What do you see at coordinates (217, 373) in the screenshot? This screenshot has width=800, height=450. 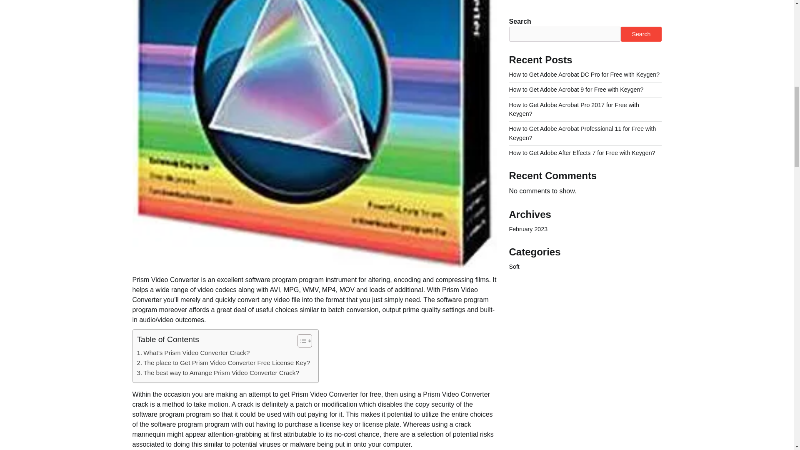 I see `The best way to Arrange Prism Video Converter Crack?` at bounding box center [217, 373].